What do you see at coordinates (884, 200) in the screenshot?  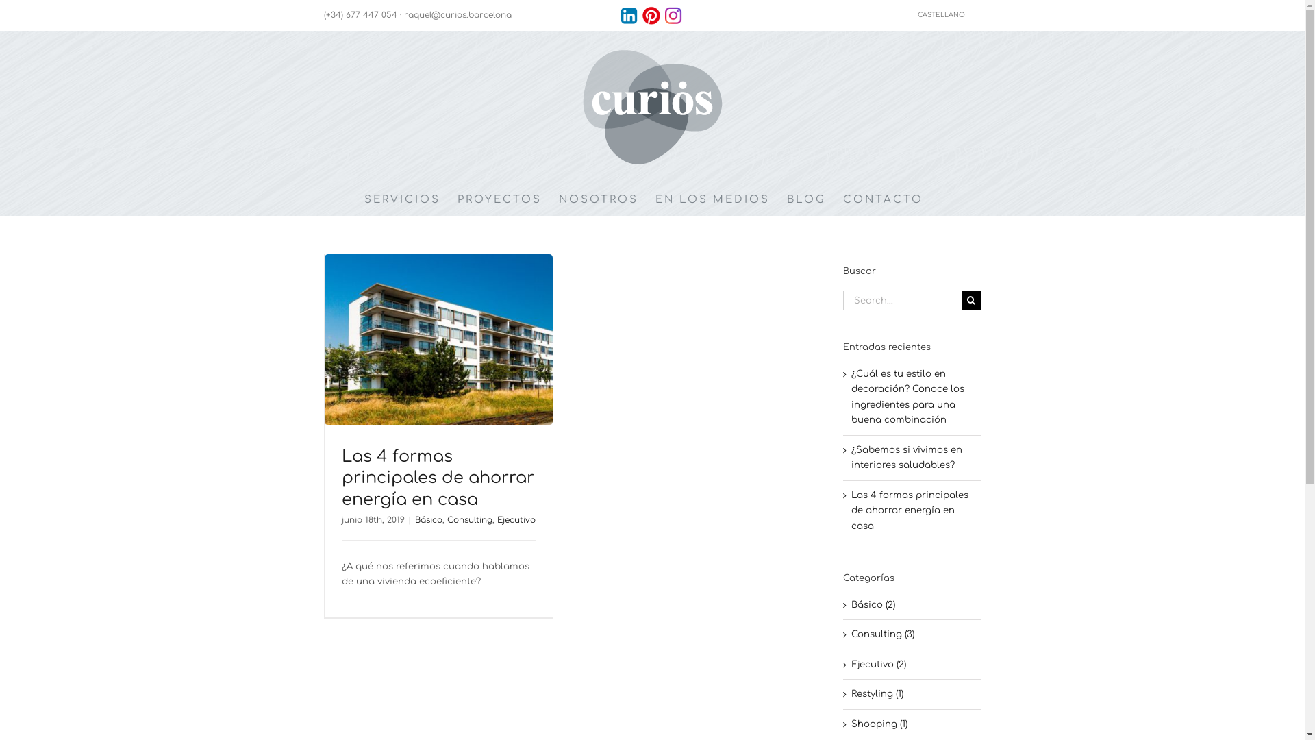 I see `CONTACTO` at bounding box center [884, 200].